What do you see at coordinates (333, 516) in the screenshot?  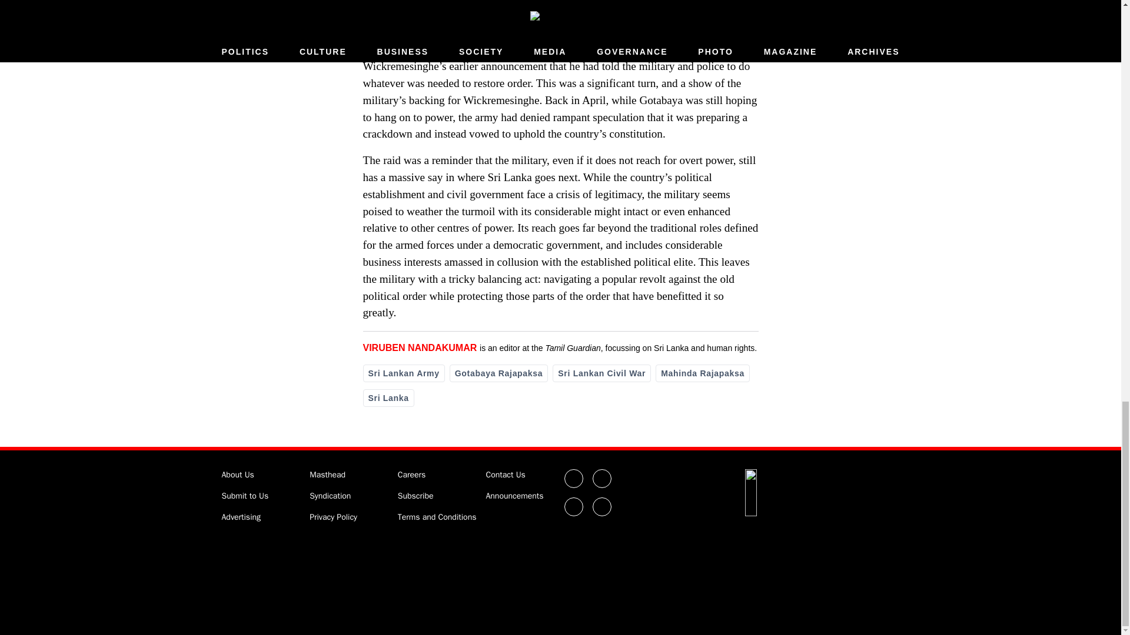 I see `Privacy Policy` at bounding box center [333, 516].